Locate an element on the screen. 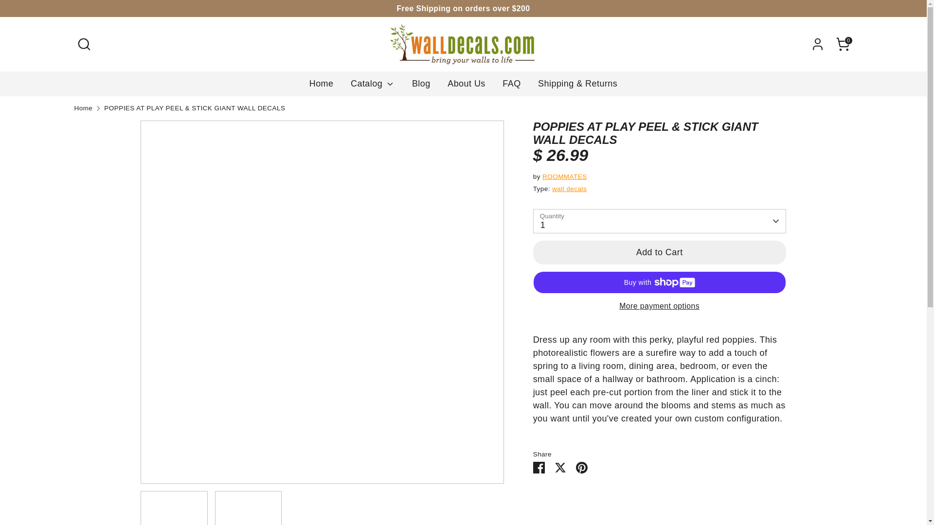 The height and width of the screenshot is (525, 934). Search is located at coordinates (84, 44).